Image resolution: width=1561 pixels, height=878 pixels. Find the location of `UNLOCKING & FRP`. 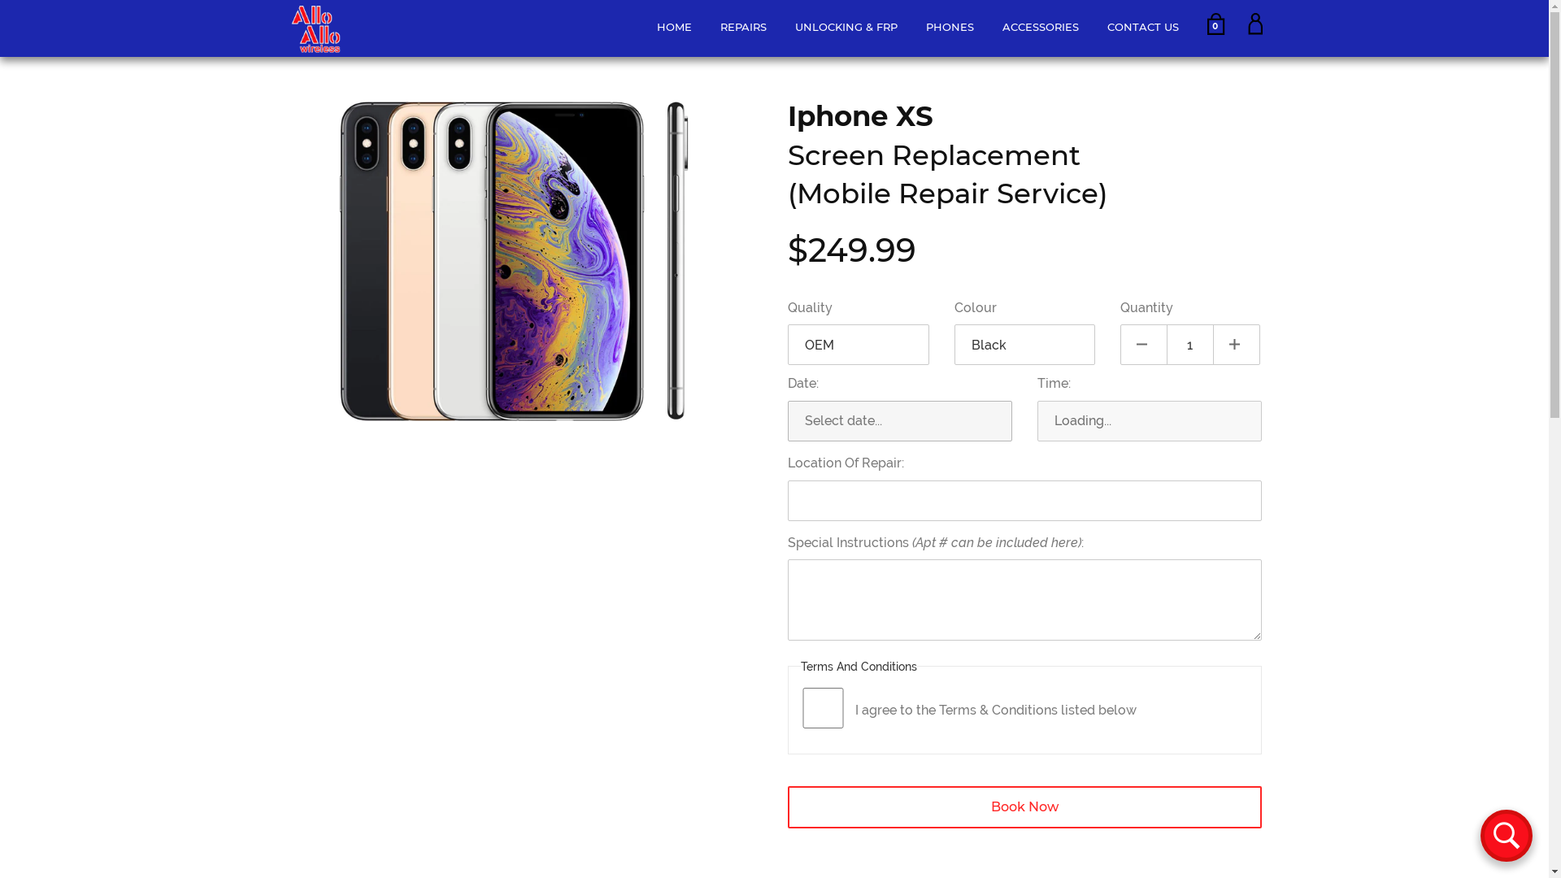

UNLOCKING & FRP is located at coordinates (849, 27).